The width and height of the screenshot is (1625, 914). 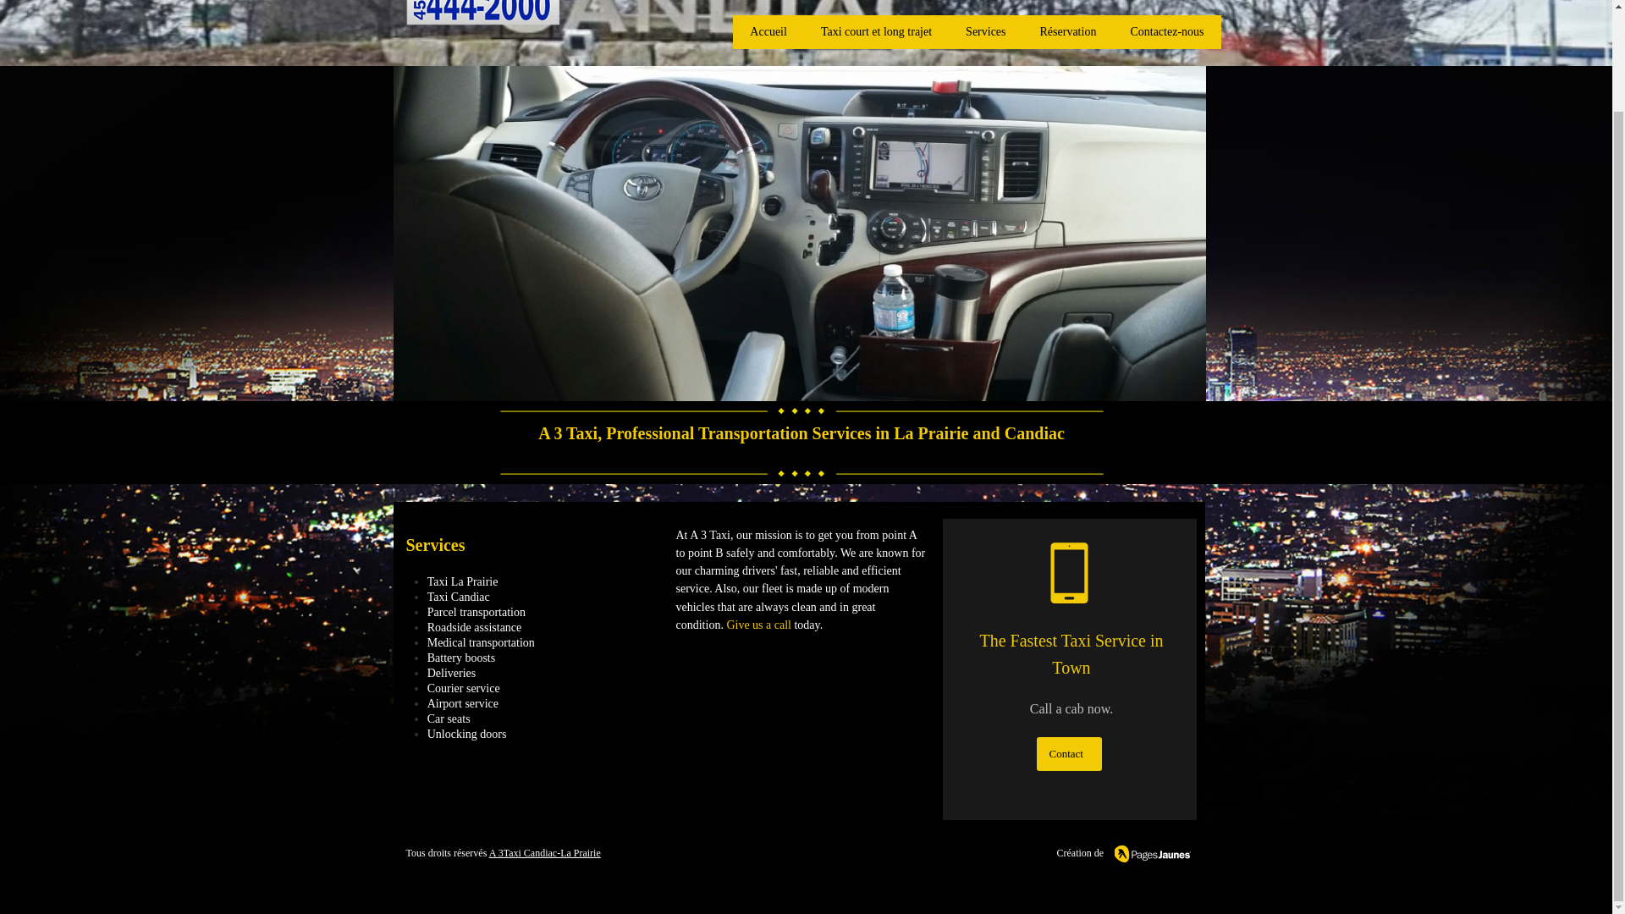 I want to click on A 3Taxi Candiac-La Prairie, so click(x=545, y=853).